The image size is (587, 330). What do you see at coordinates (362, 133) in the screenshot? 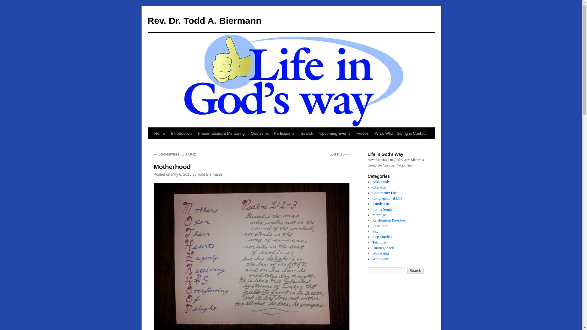
I see `Videos` at bounding box center [362, 133].